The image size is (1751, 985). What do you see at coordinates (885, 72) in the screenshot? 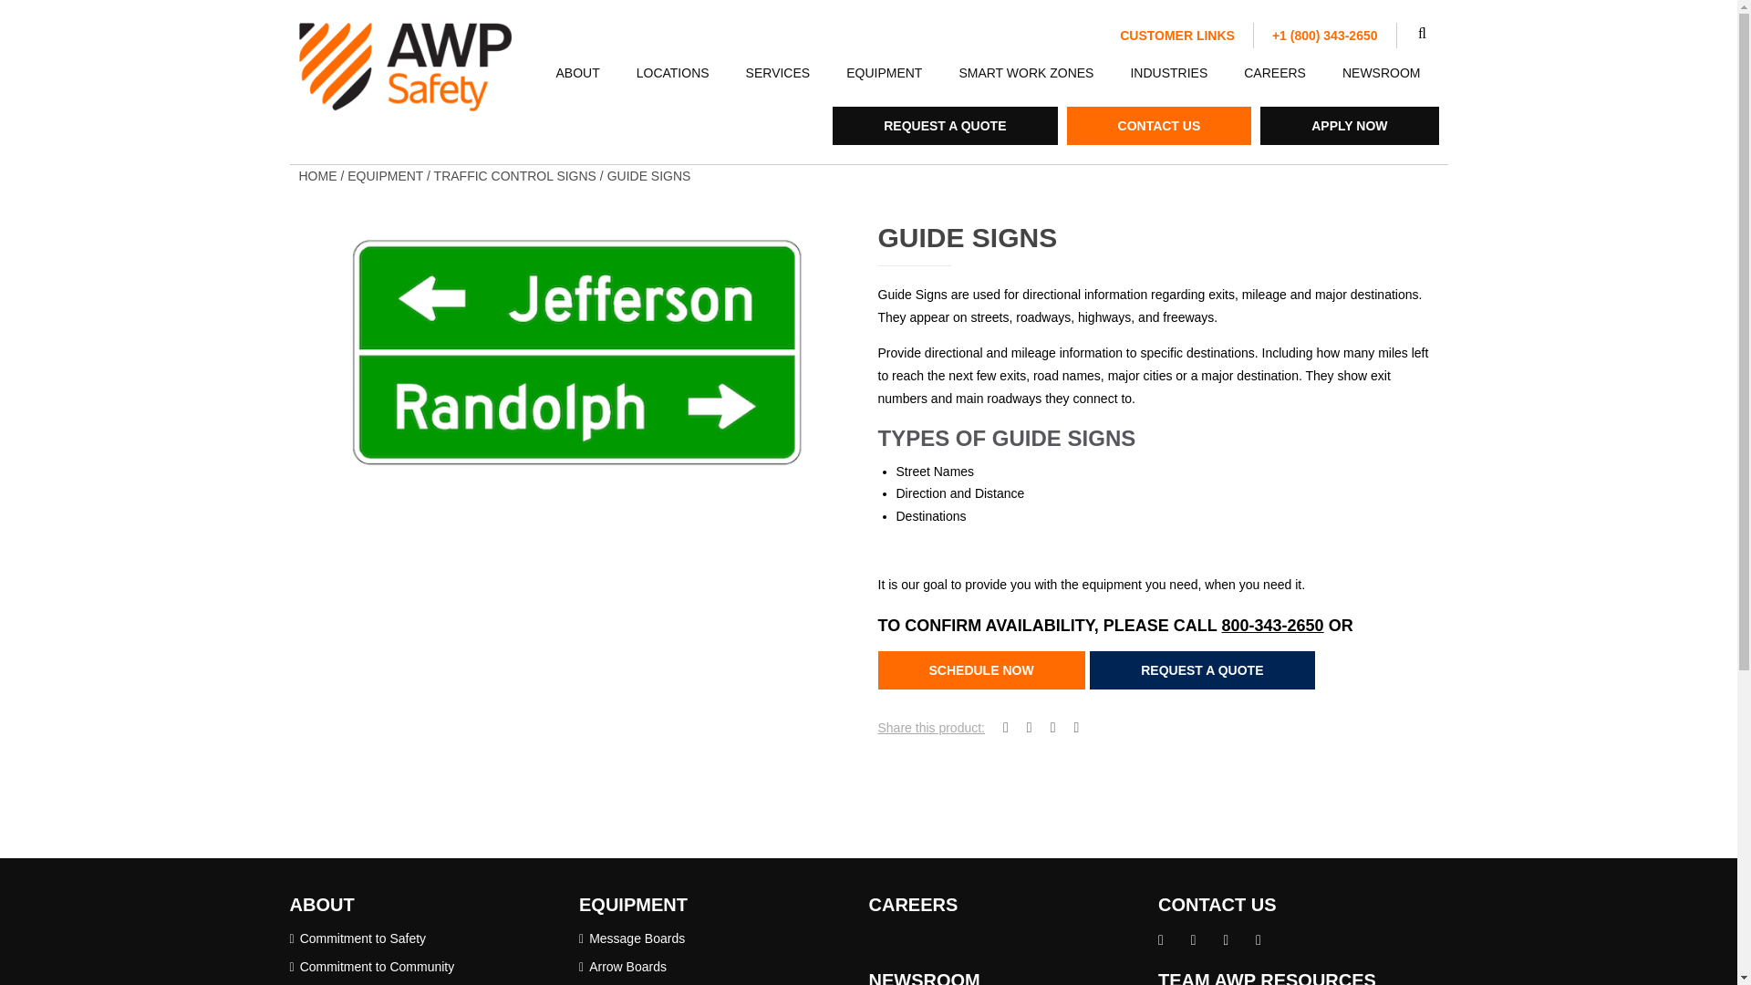
I see `EQUIPMENT` at bounding box center [885, 72].